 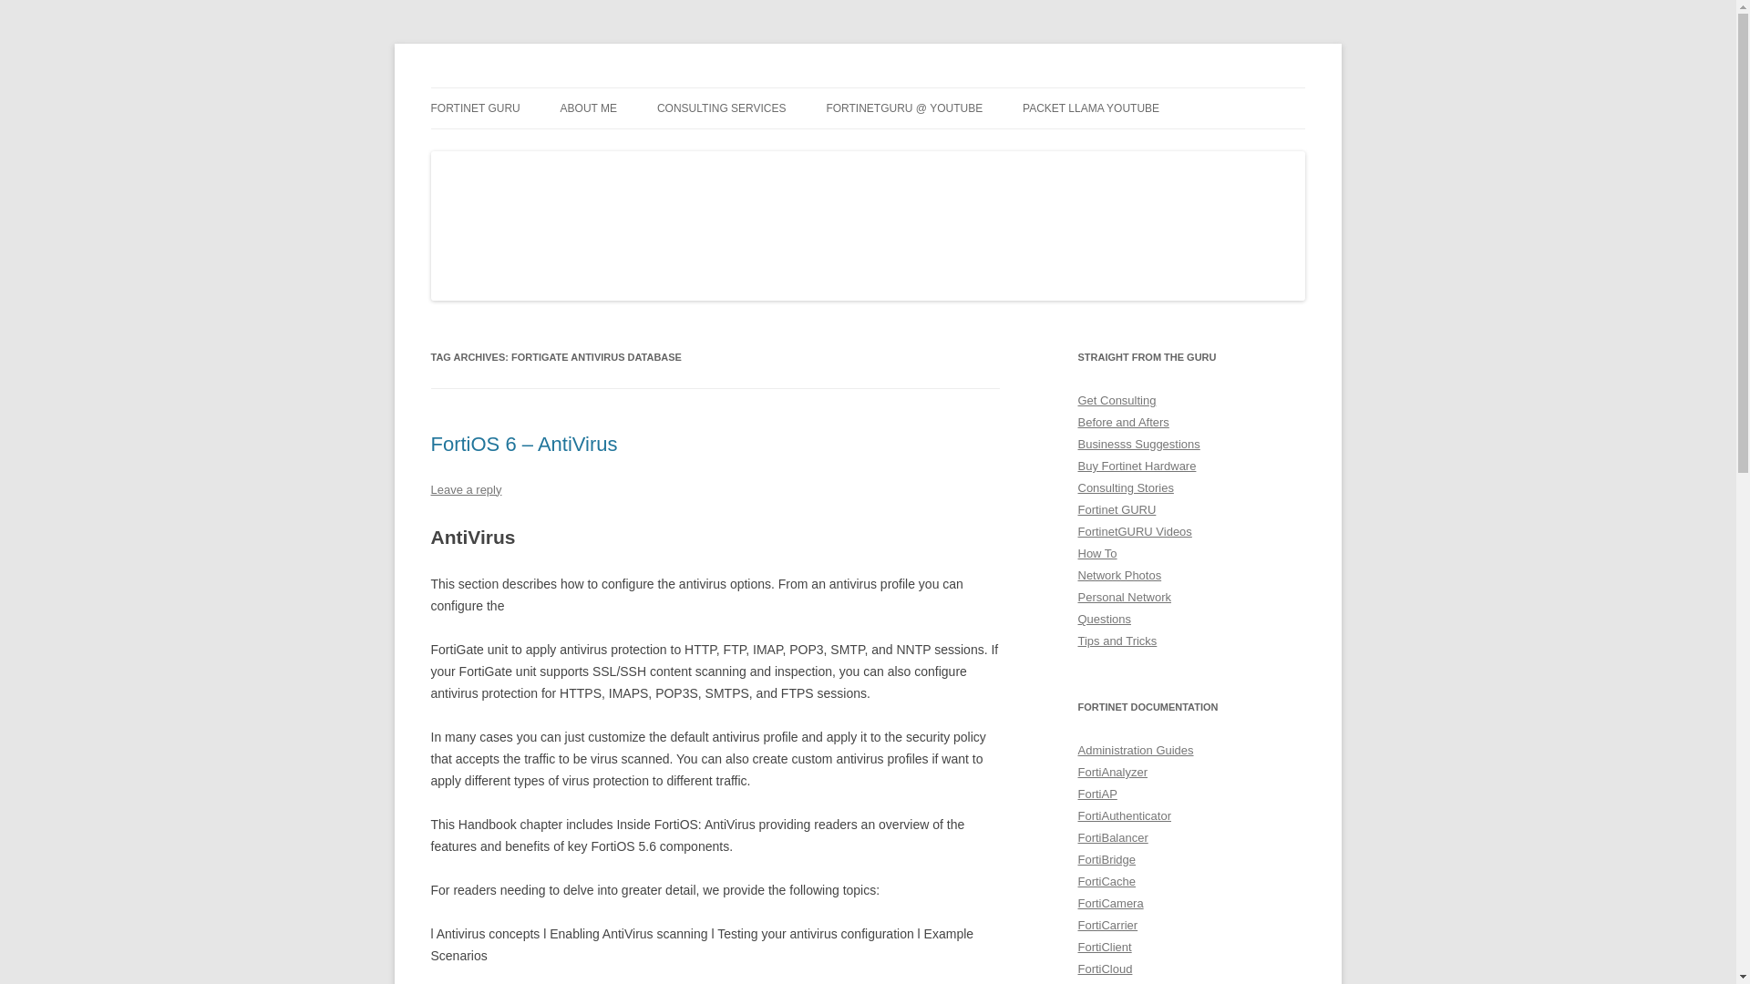 I want to click on Fortinet GURU, so click(x=1116, y=509).